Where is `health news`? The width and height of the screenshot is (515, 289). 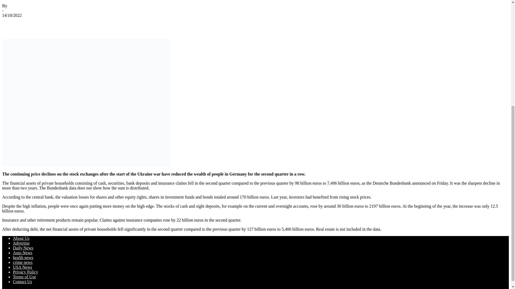 health news is located at coordinates (23, 257).